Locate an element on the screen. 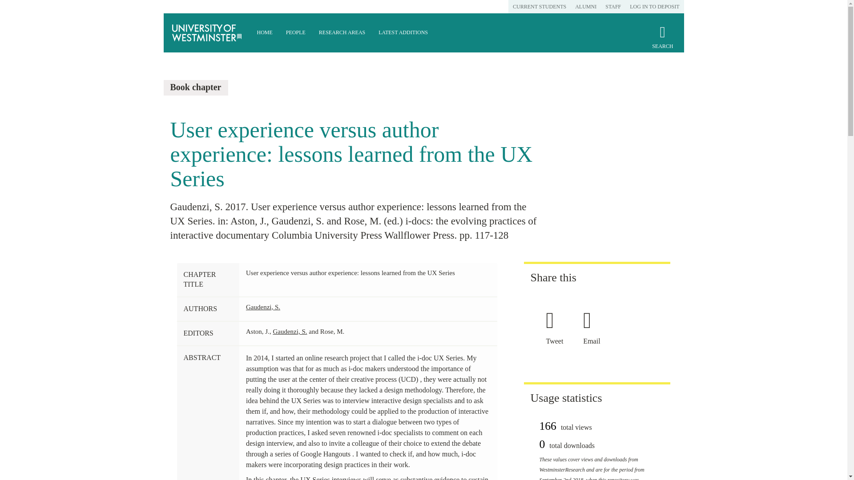 This screenshot has width=854, height=480. Gaudenzi, S. is located at coordinates (262, 307).